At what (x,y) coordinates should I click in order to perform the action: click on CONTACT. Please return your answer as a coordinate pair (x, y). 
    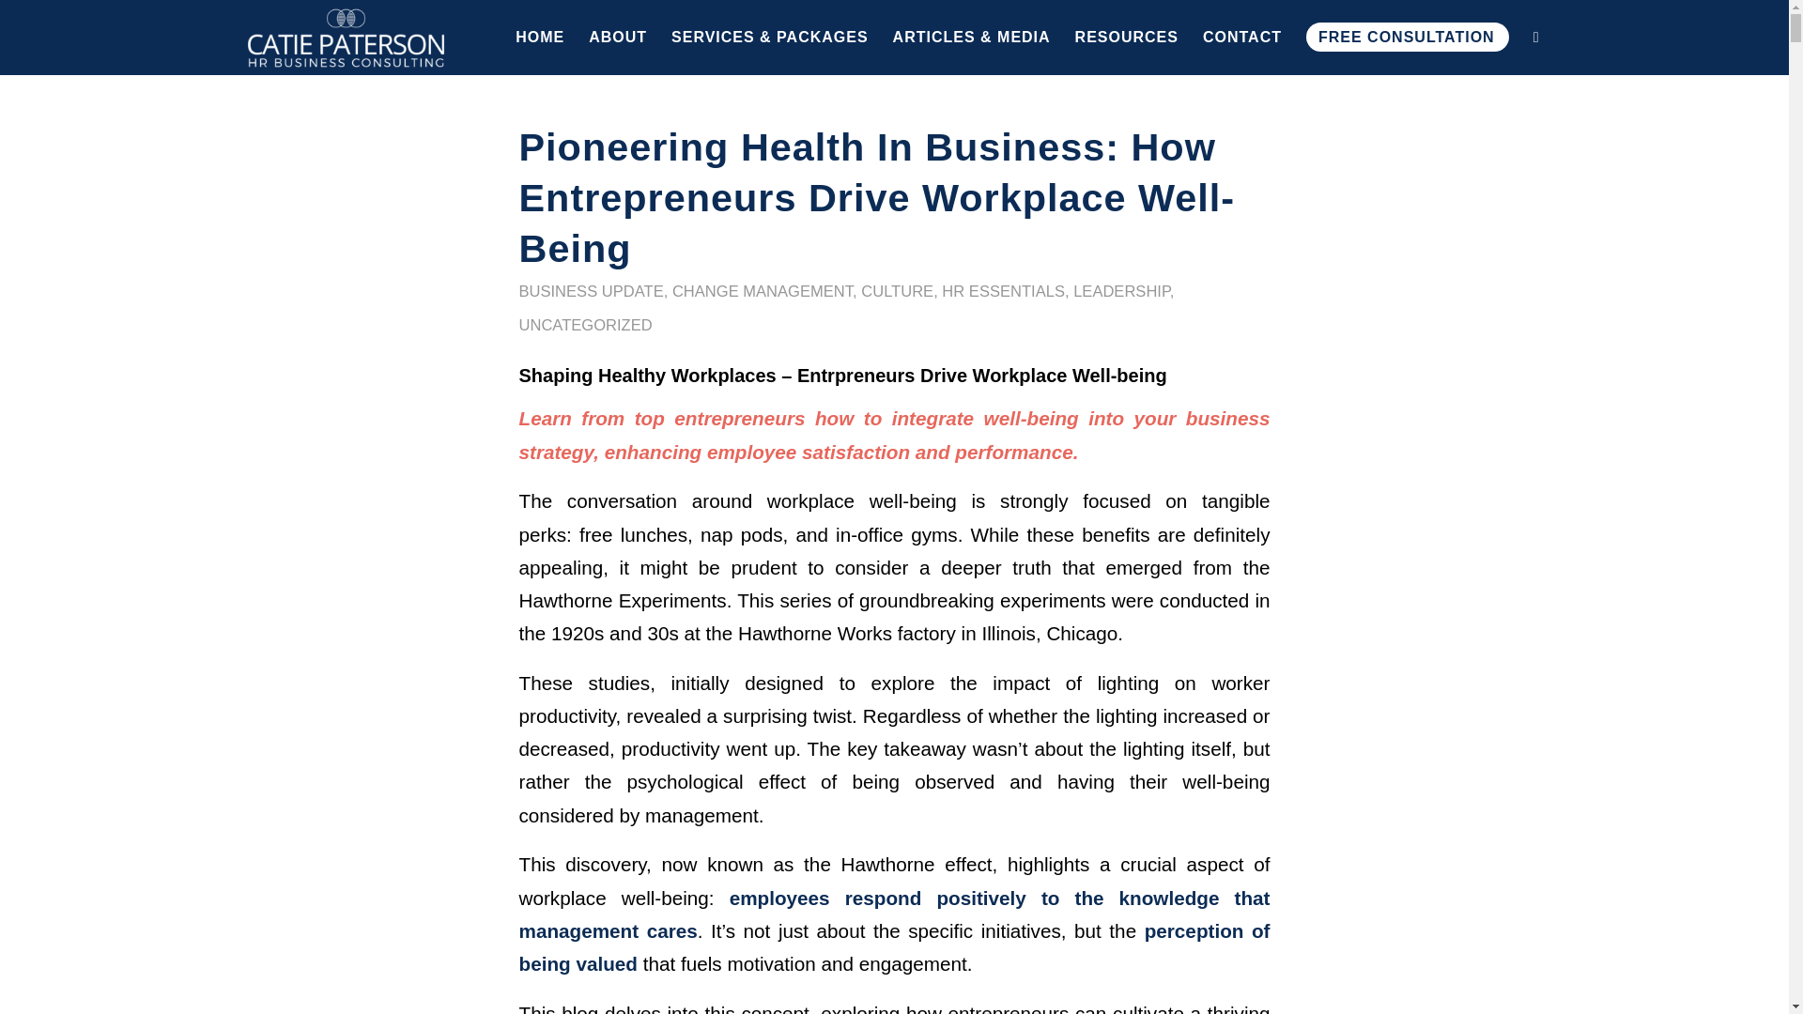
    Looking at the image, I should click on (1241, 38).